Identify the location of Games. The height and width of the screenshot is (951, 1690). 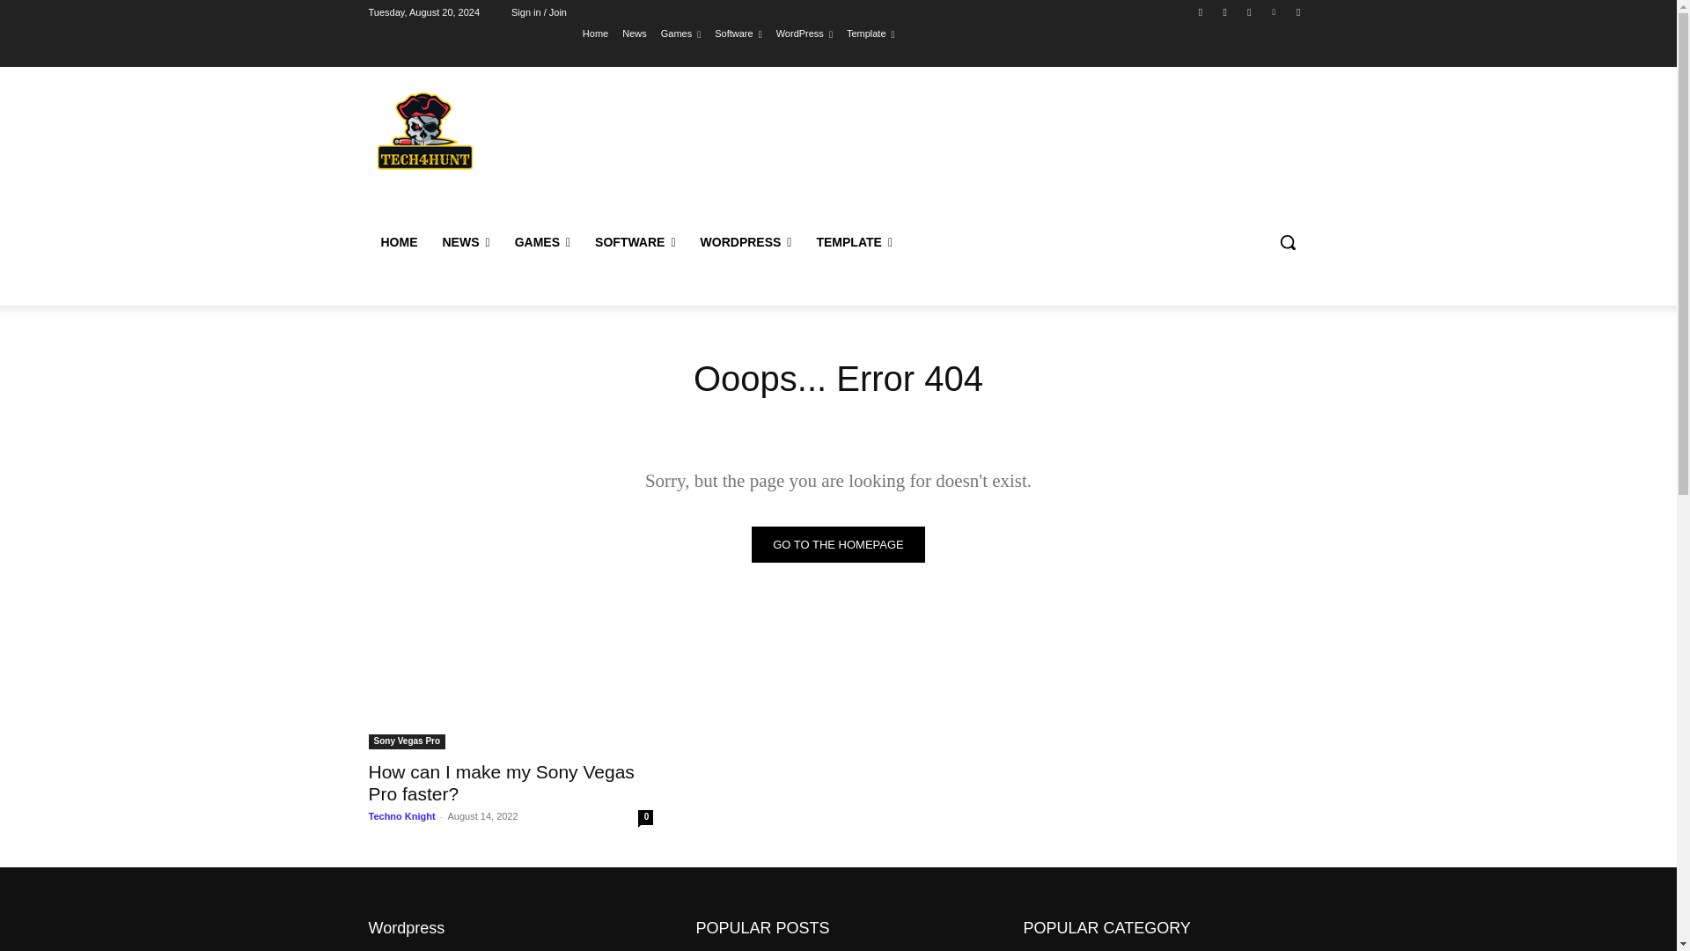
(680, 33).